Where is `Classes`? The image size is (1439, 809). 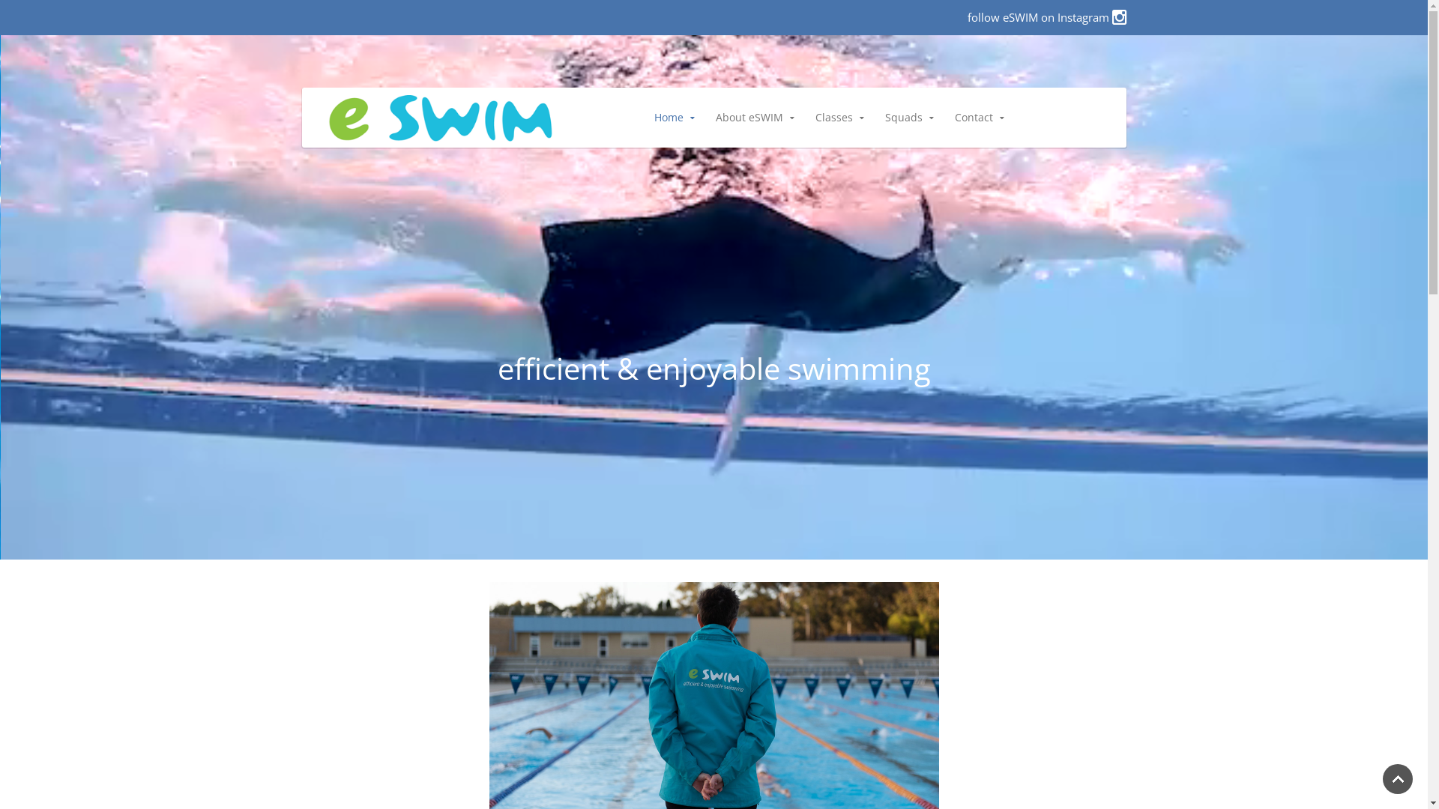
Classes is located at coordinates (836, 118).